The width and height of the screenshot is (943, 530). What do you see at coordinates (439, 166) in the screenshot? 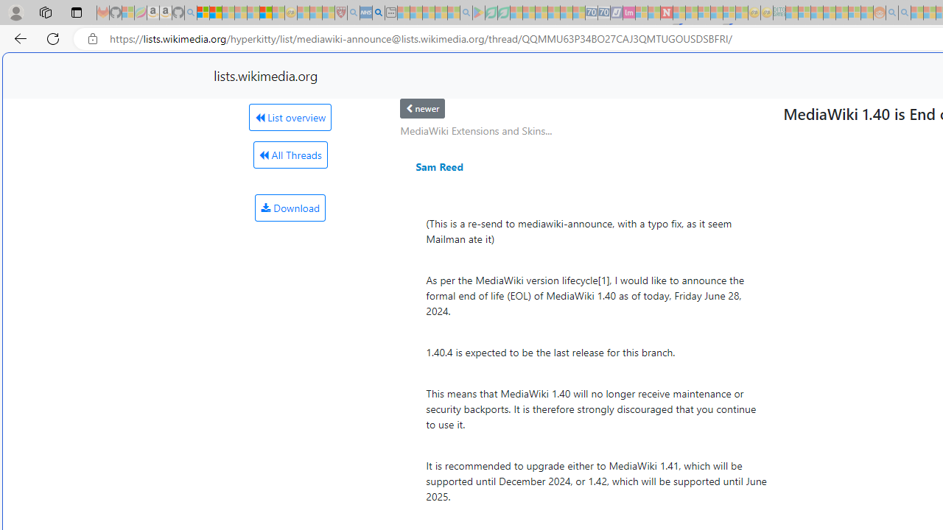
I see `Sam Reed` at bounding box center [439, 166].